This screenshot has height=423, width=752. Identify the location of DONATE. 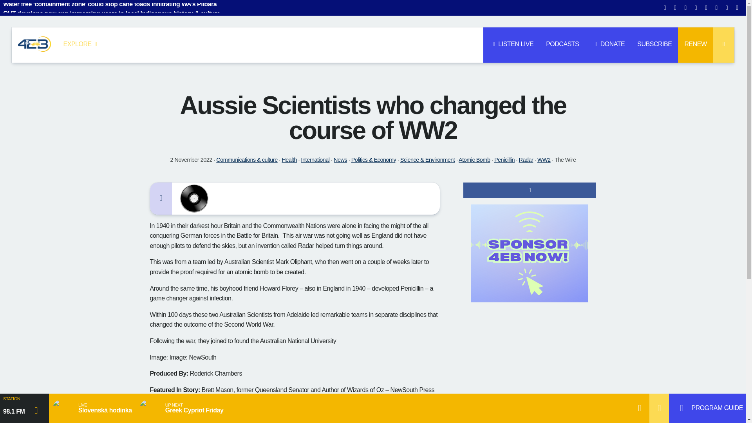
(608, 45).